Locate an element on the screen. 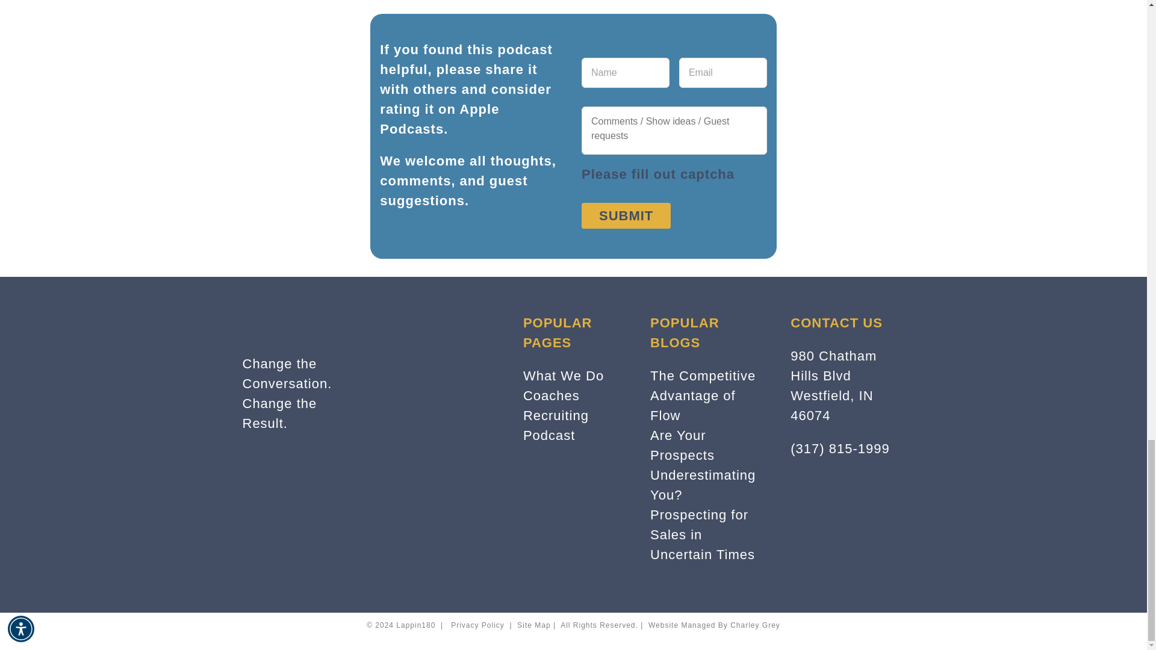  Recruiting is located at coordinates (556, 415).